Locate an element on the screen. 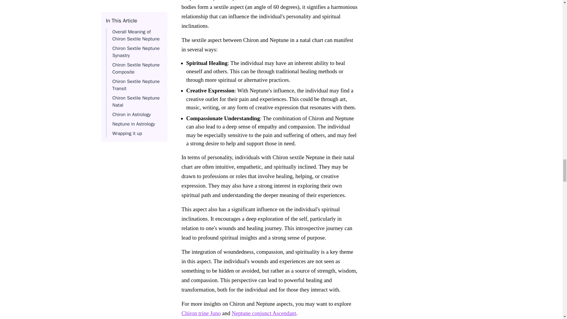 This screenshot has width=567, height=319. Neptune conjunct Ascendant is located at coordinates (263, 313).